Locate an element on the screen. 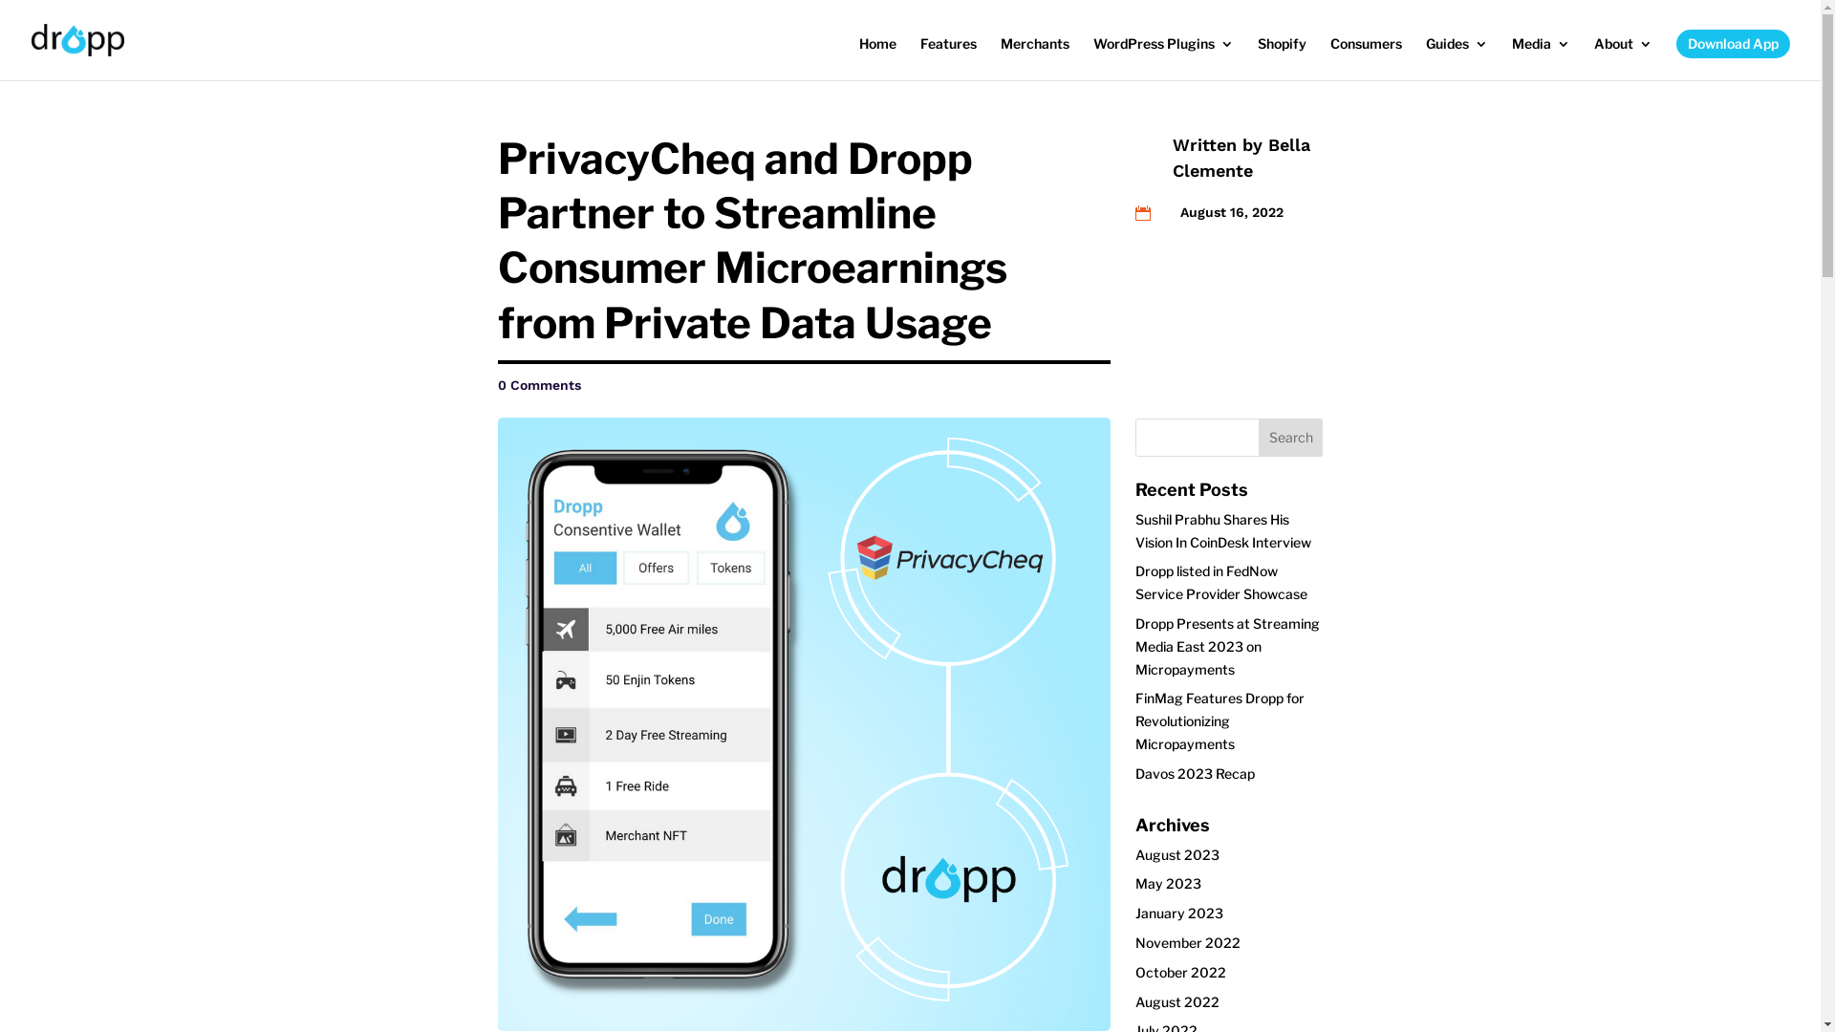  About is located at coordinates (1623, 58).